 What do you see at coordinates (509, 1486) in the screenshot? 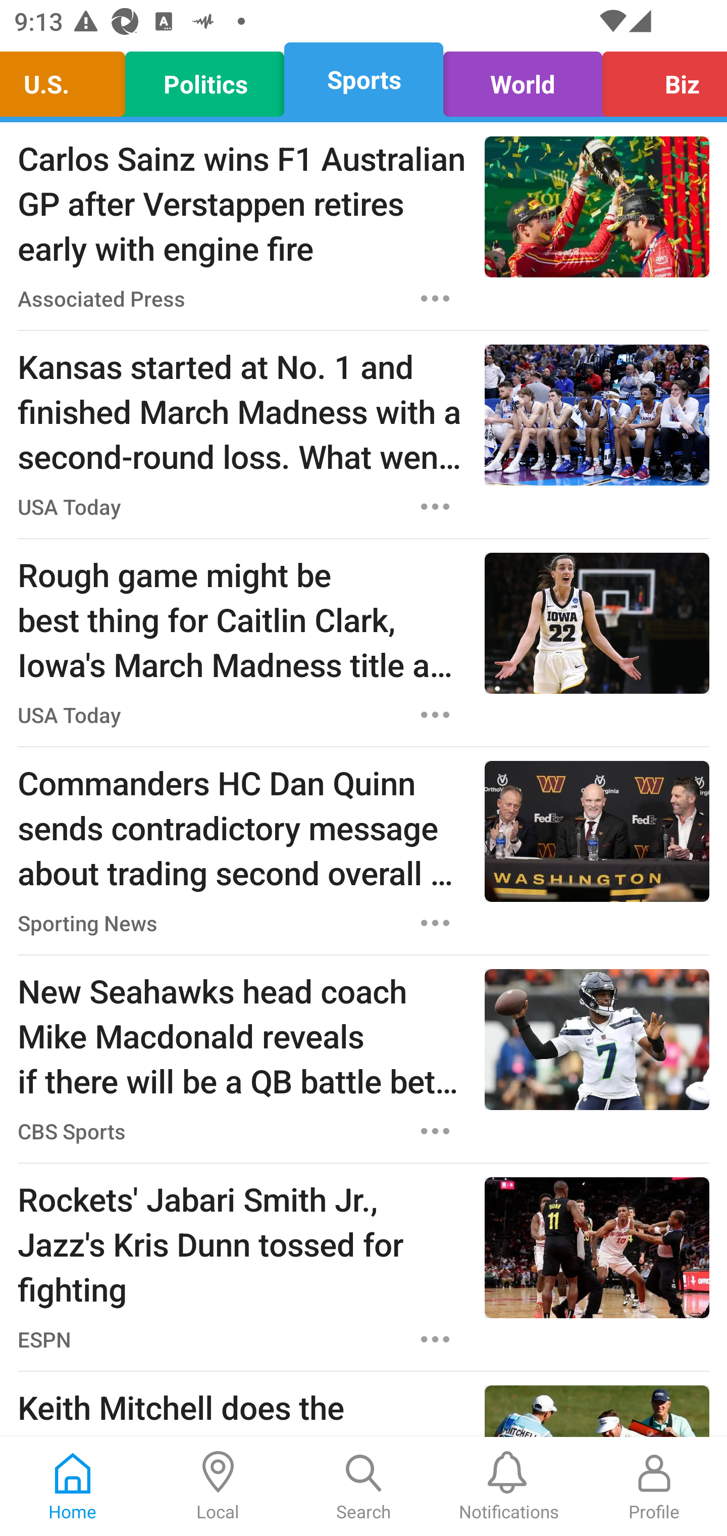
I see `Notifications` at bounding box center [509, 1486].